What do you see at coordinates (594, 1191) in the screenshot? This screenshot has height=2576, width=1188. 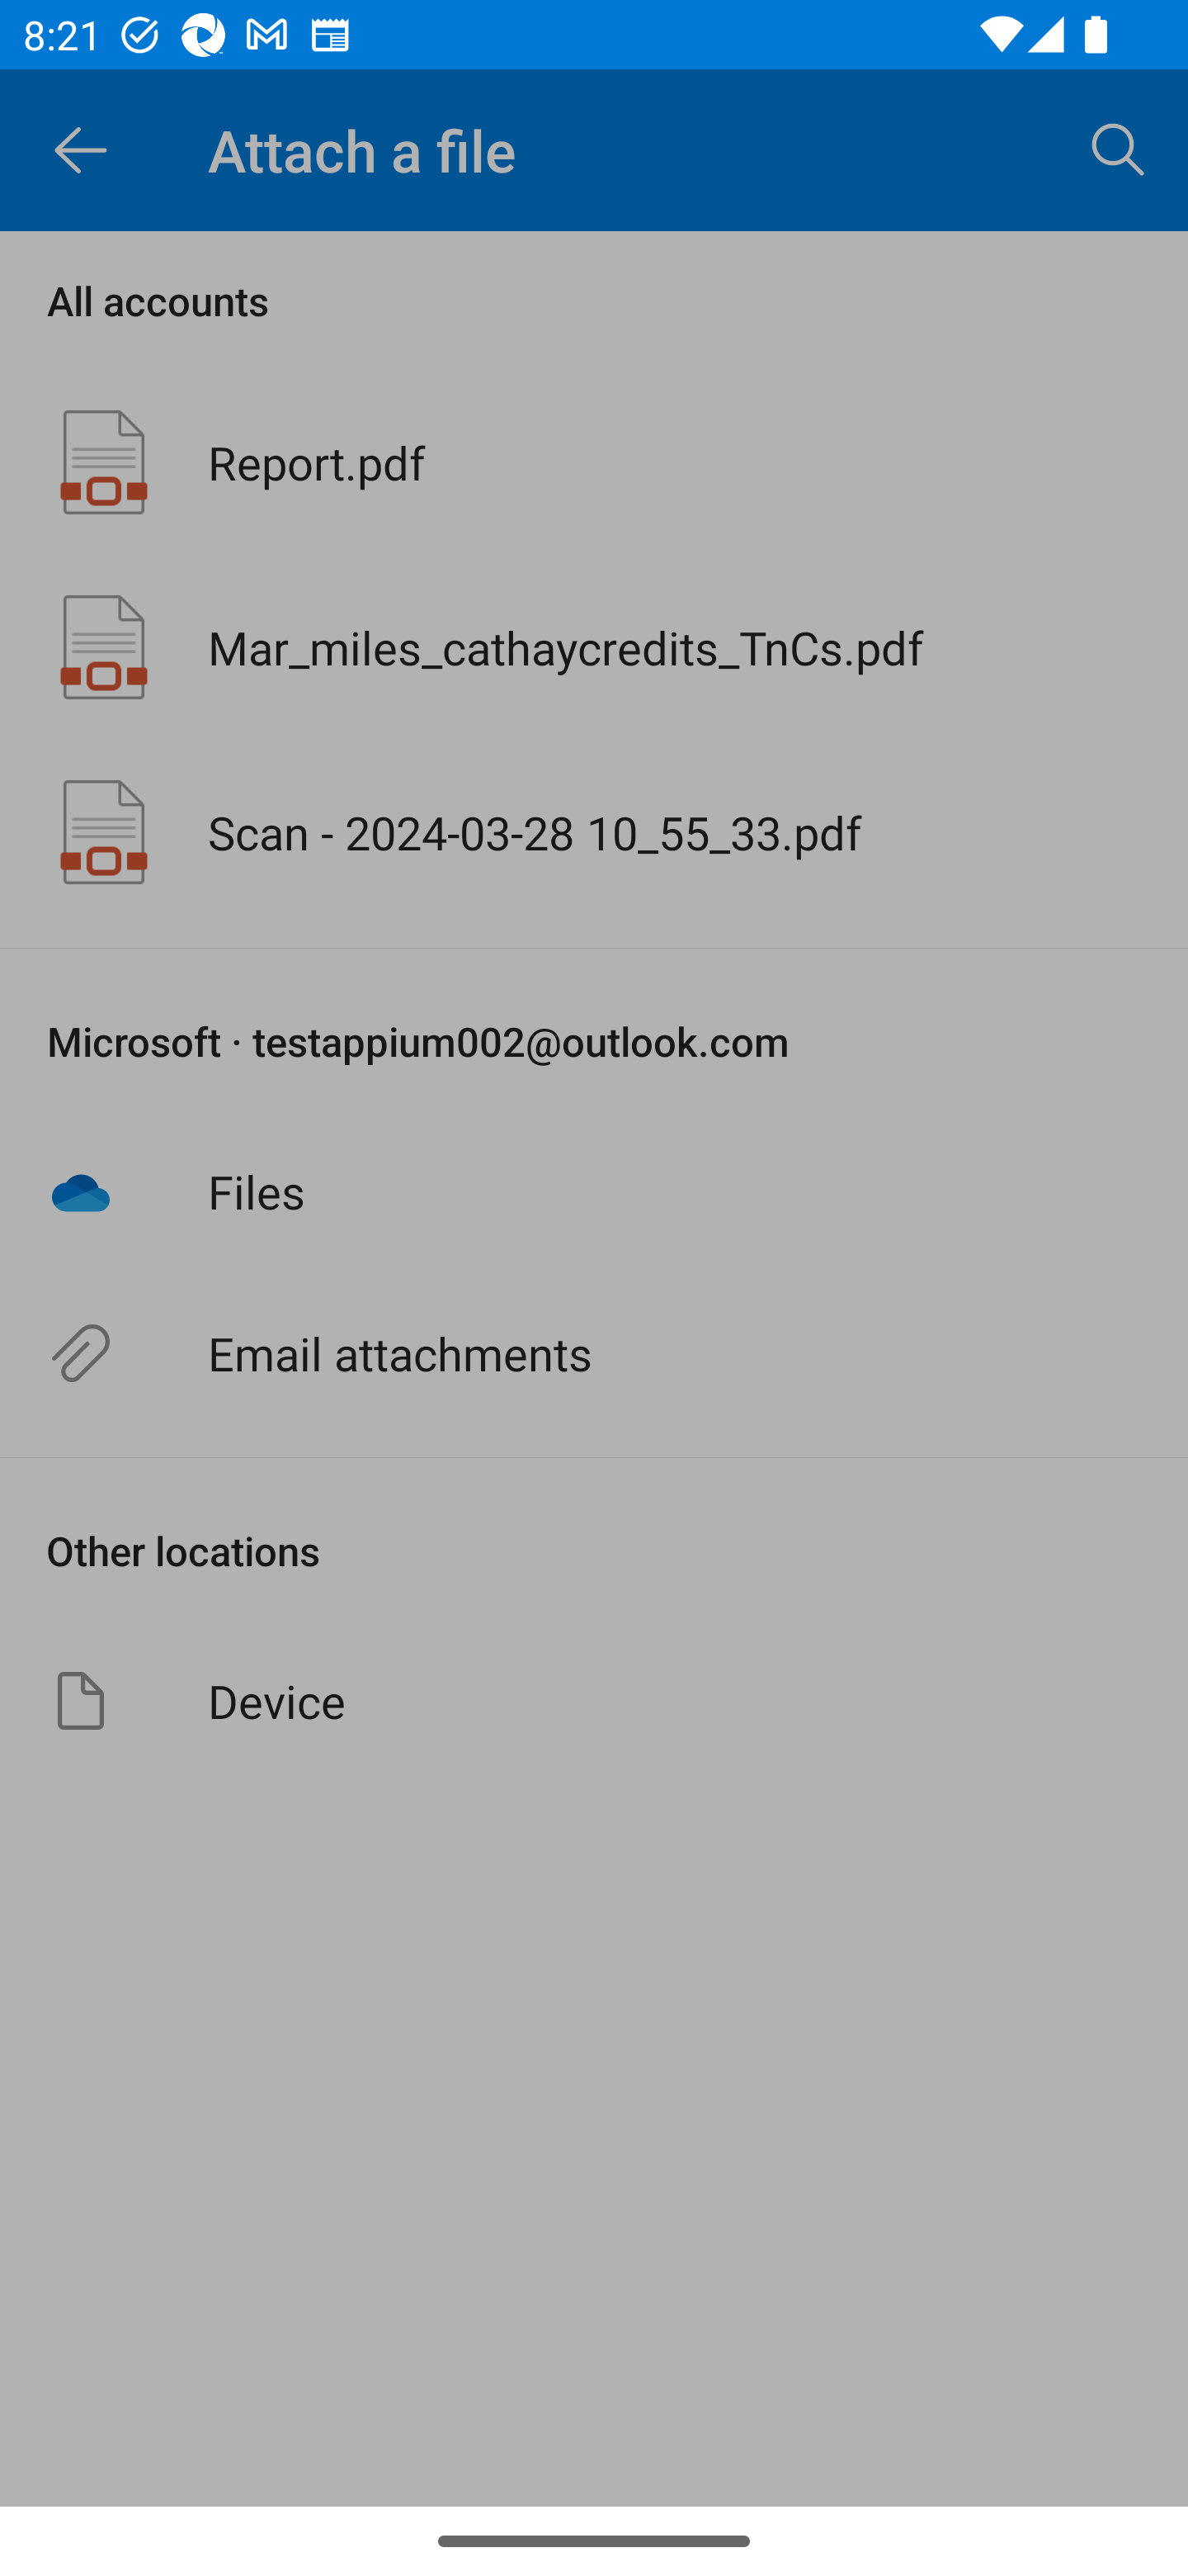 I see `Files` at bounding box center [594, 1191].